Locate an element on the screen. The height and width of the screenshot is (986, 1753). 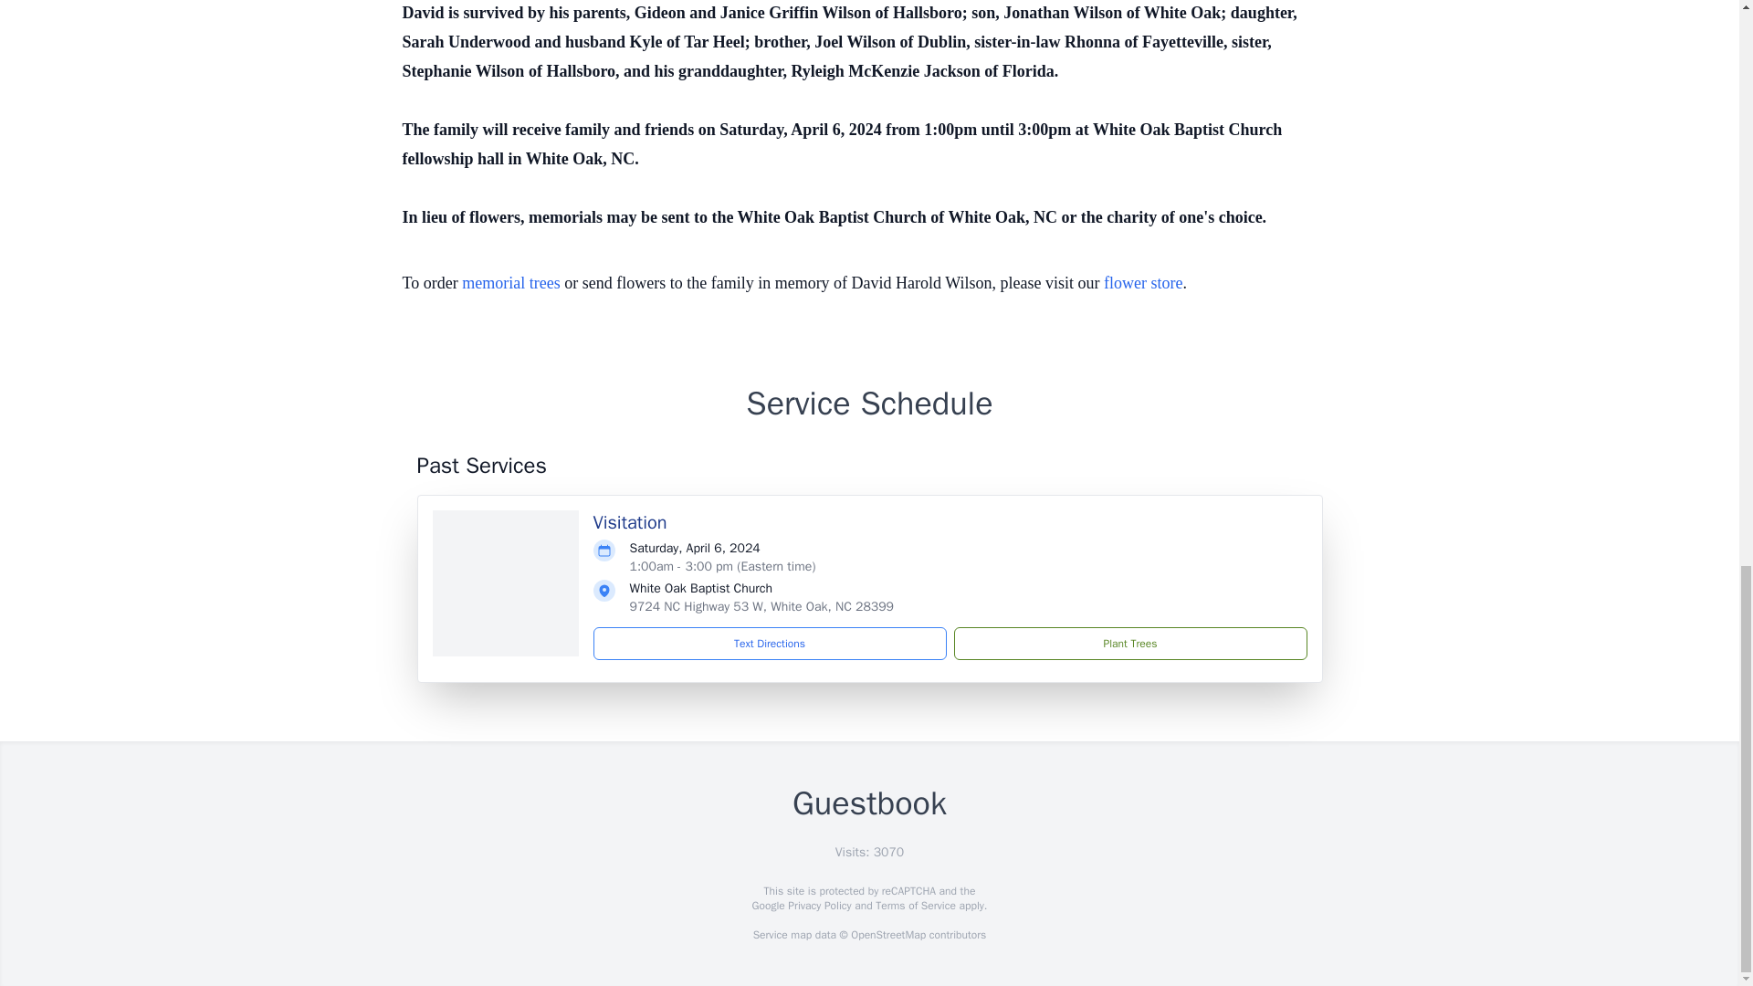
9724 NC Highway 53 W, White Oak, NC 28399 is located at coordinates (761, 606).